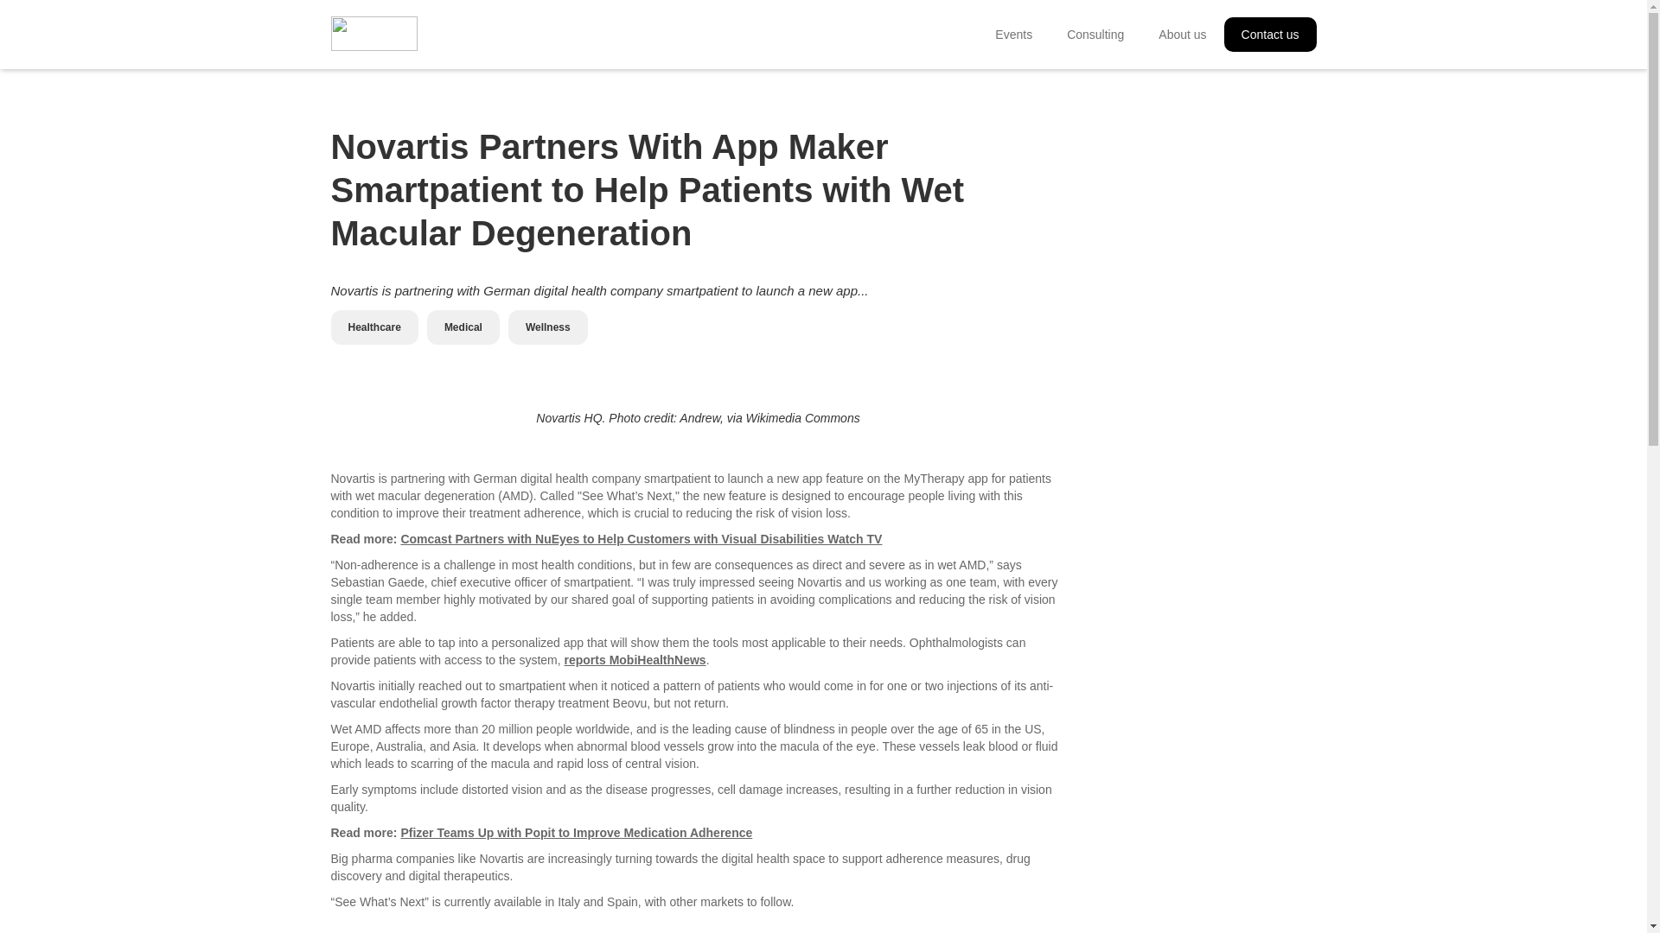 The width and height of the screenshot is (1660, 933). What do you see at coordinates (1270, 35) in the screenshot?
I see `Contact us` at bounding box center [1270, 35].